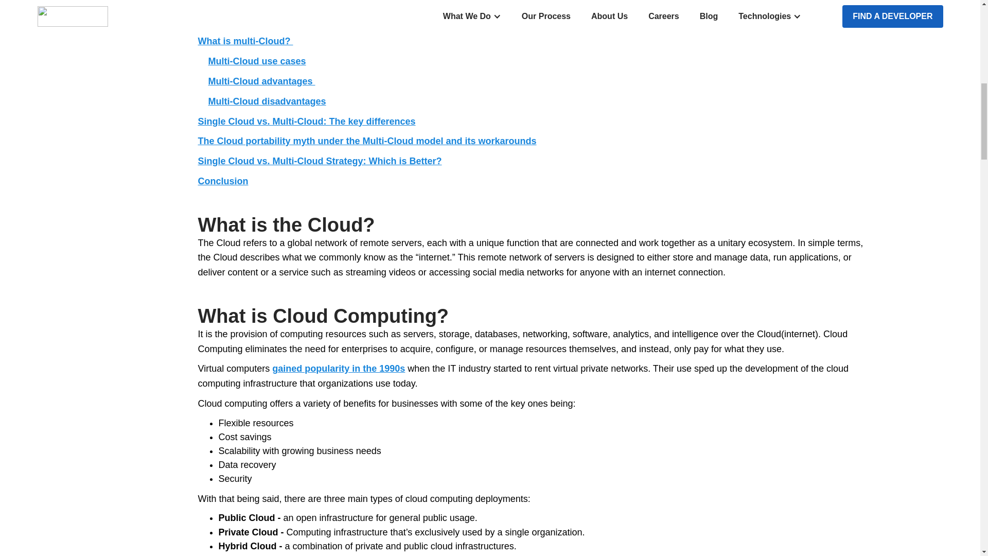 The image size is (988, 556). I want to click on Single Cloud strategy advantages, so click(280, 3).